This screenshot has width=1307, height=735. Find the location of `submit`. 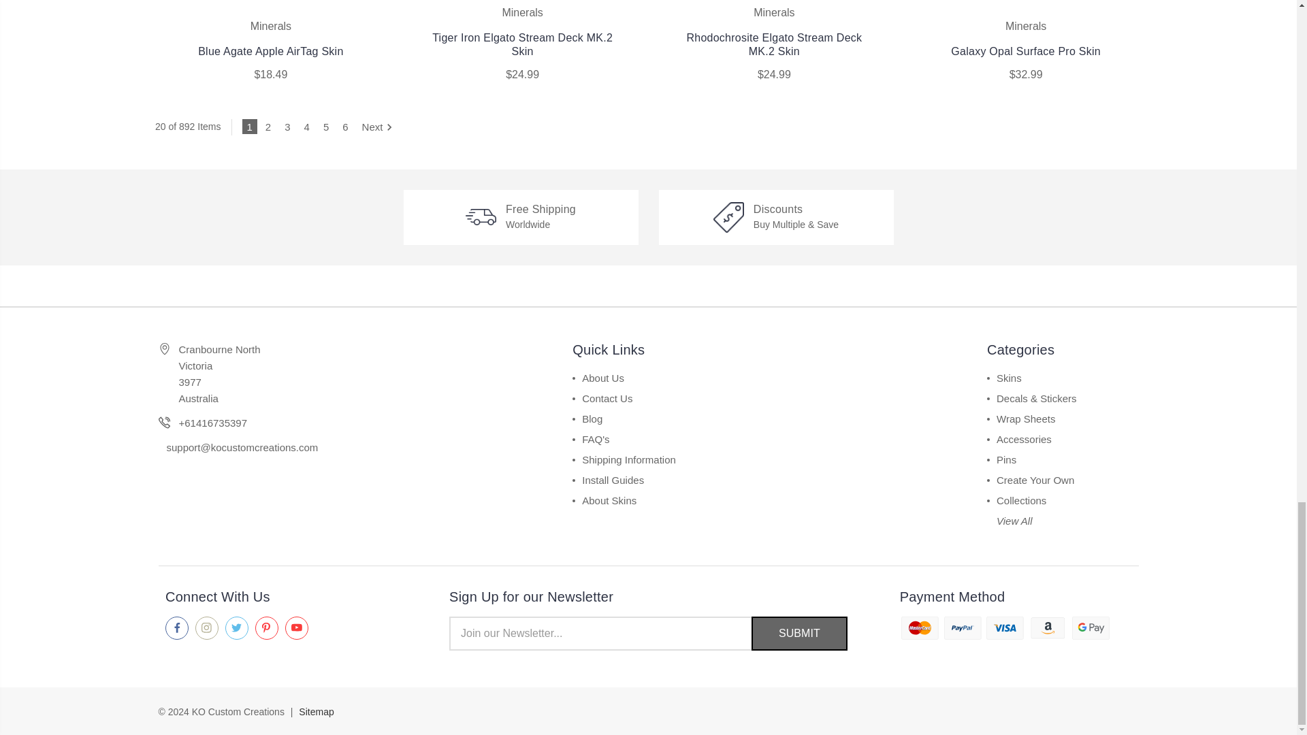

submit is located at coordinates (799, 633).